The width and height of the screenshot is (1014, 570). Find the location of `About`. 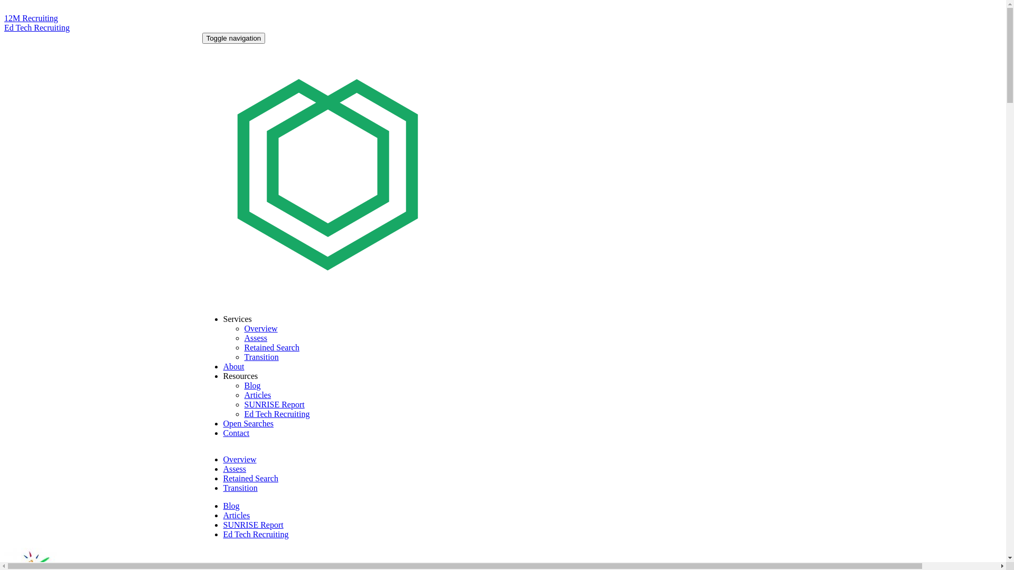

About is located at coordinates (233, 366).